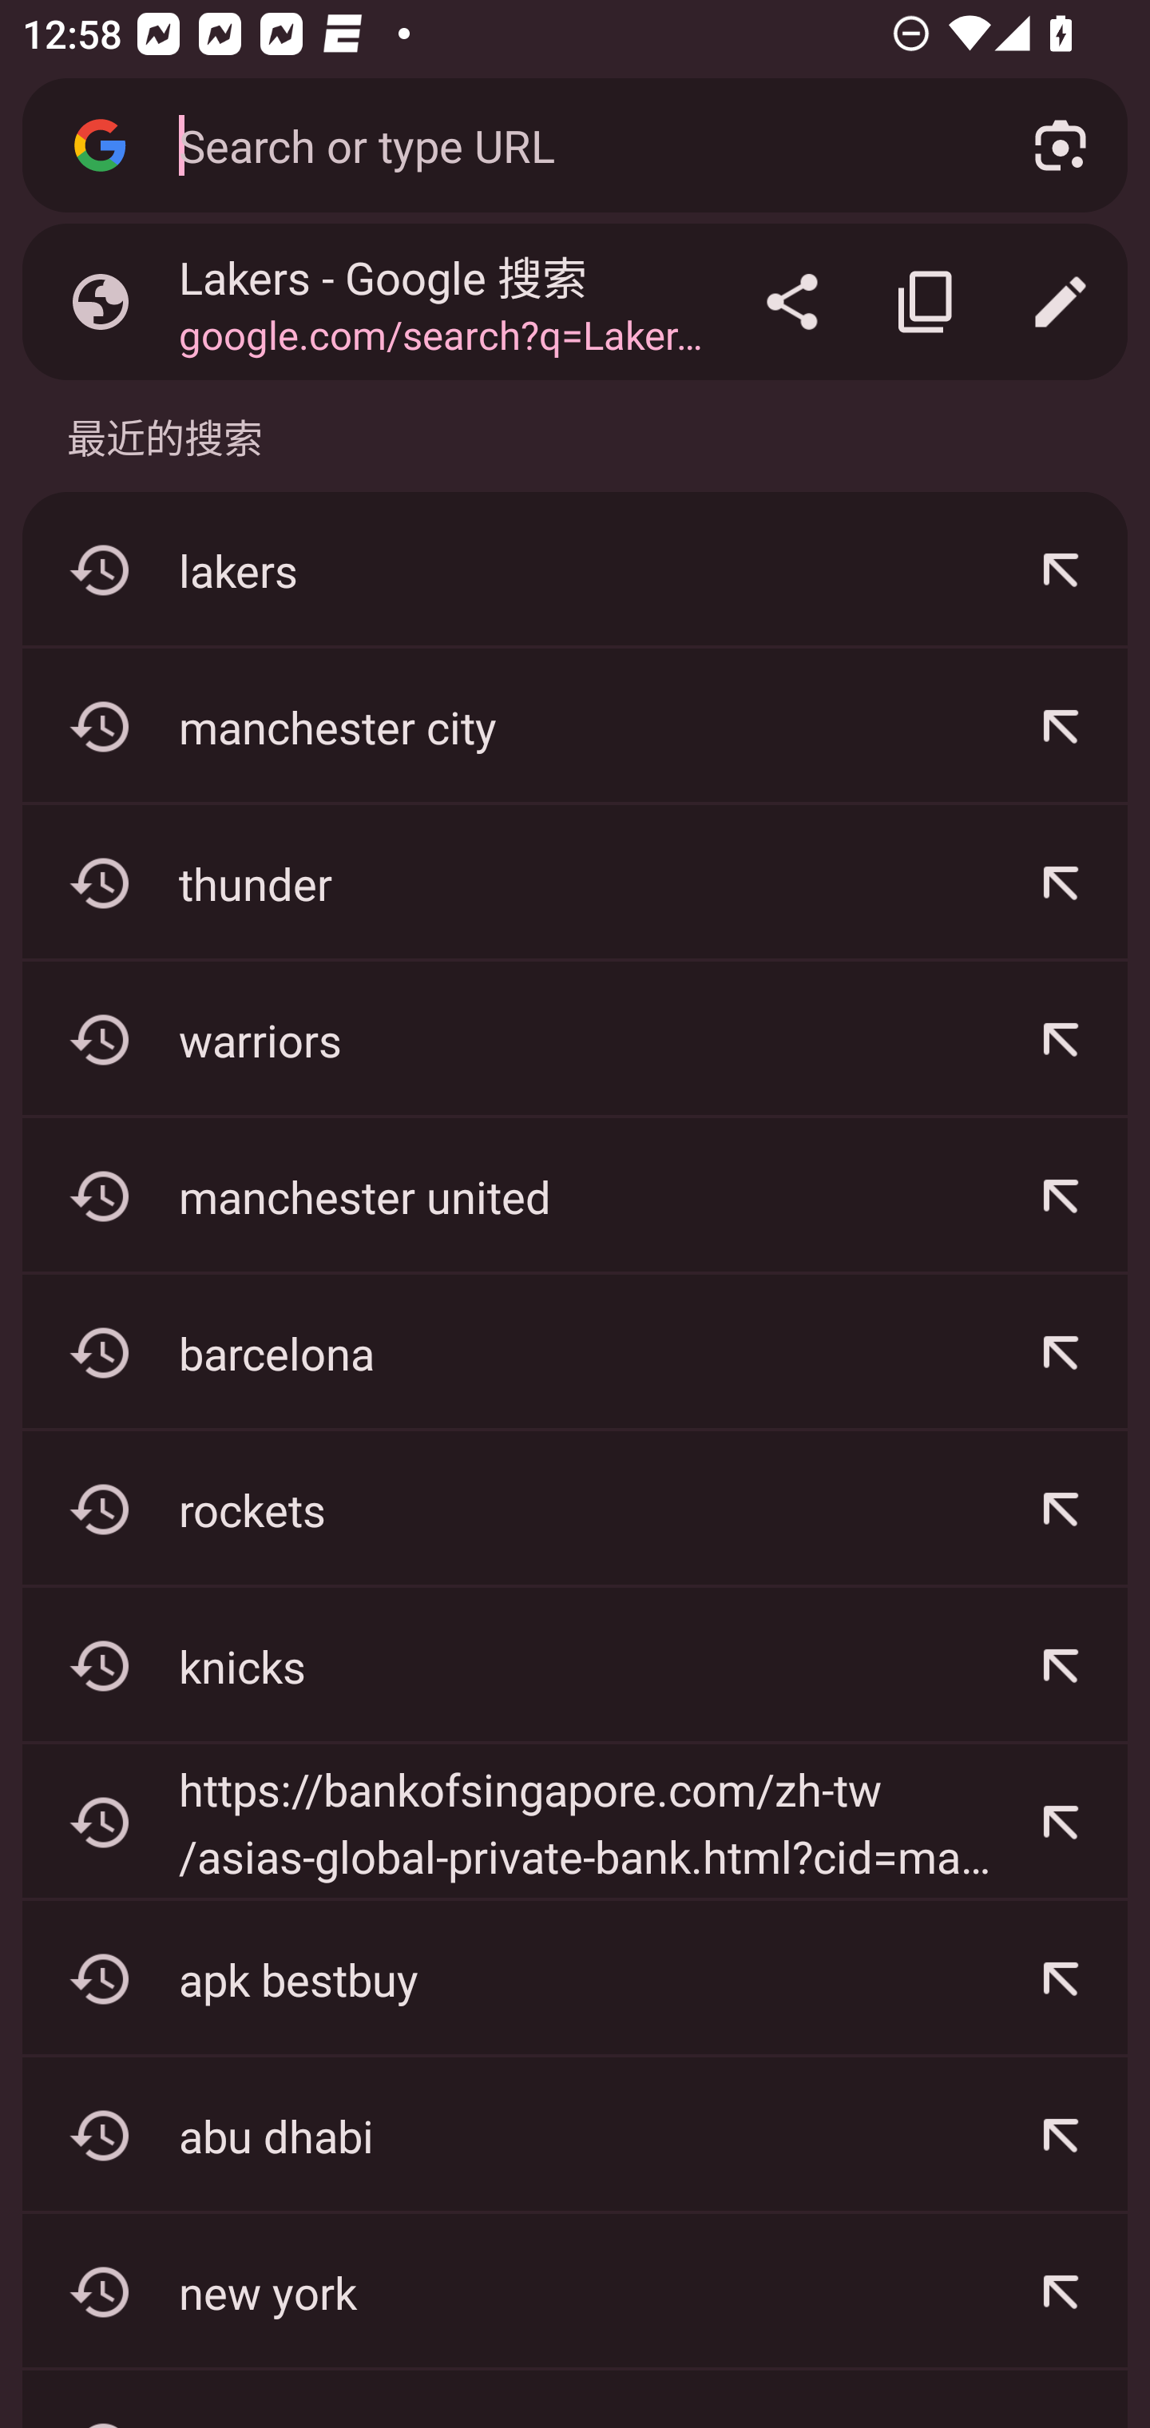 This screenshot has width=1150, height=2428. I want to click on lakers Refine: lakers, so click(575, 570).